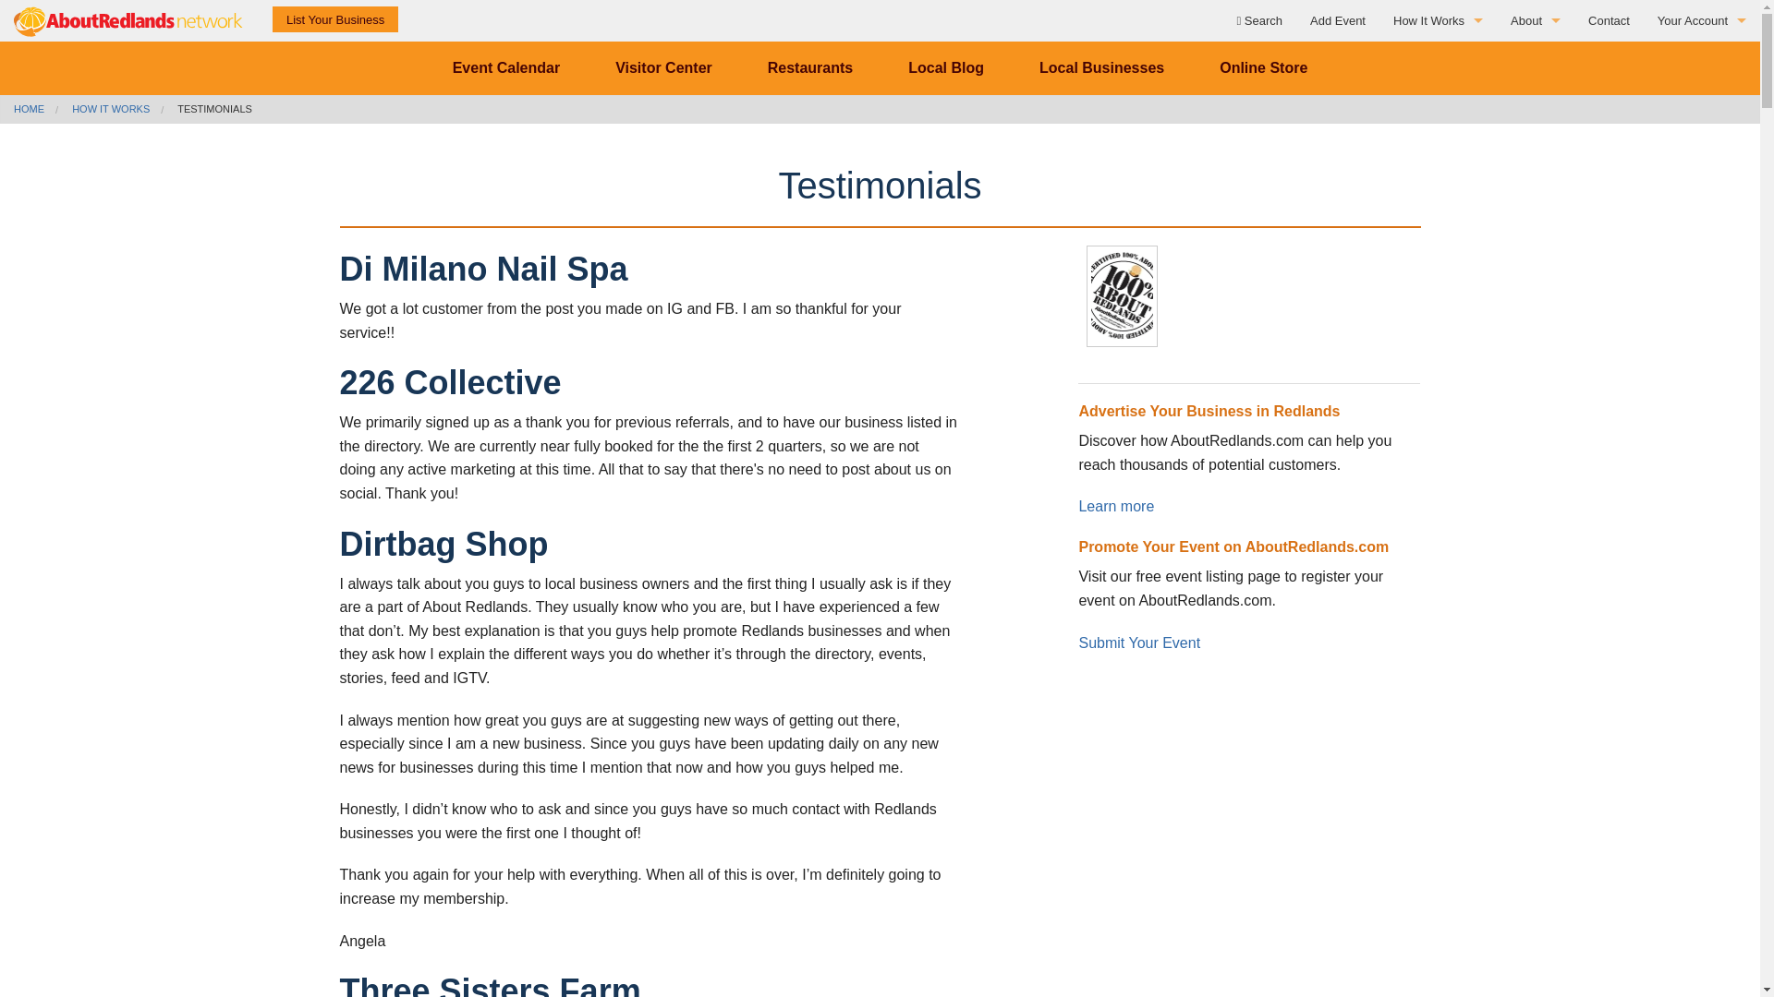 Image resolution: width=1774 pixels, height=997 pixels. Describe the element at coordinates (1536, 146) in the screenshot. I see `List Your Business` at that location.